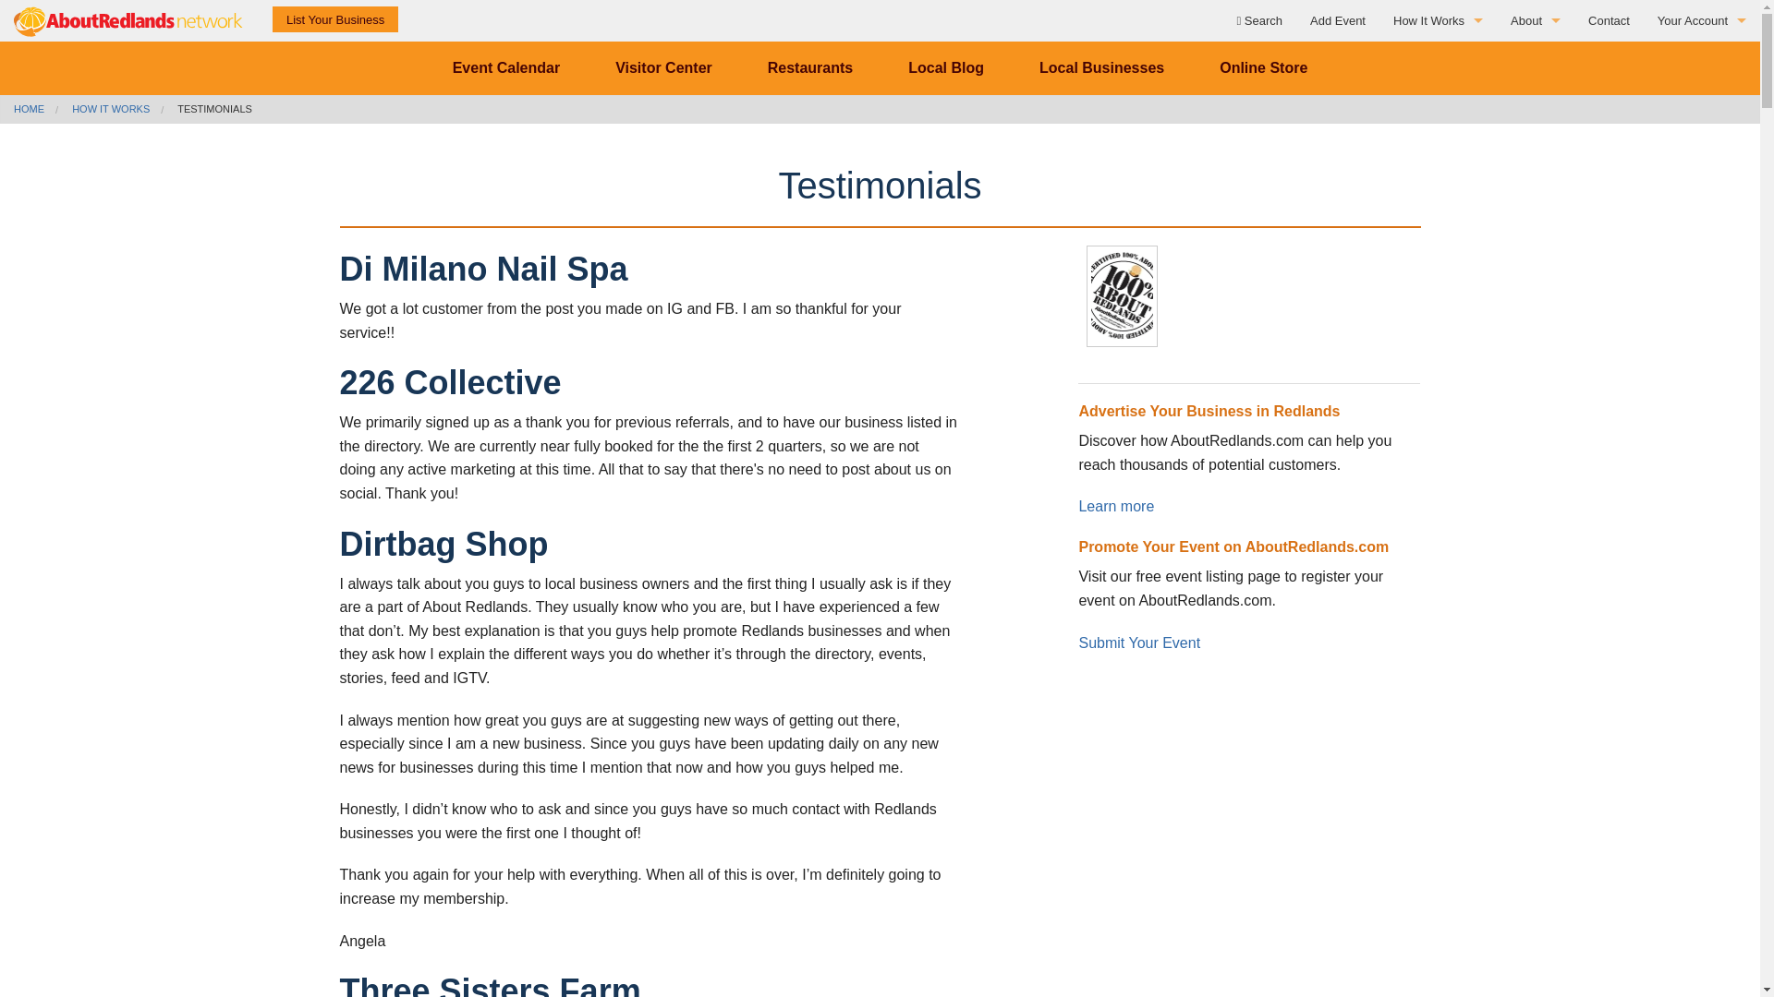 Image resolution: width=1774 pixels, height=997 pixels. Describe the element at coordinates (1536, 146) in the screenshot. I see `List Your Business` at that location.